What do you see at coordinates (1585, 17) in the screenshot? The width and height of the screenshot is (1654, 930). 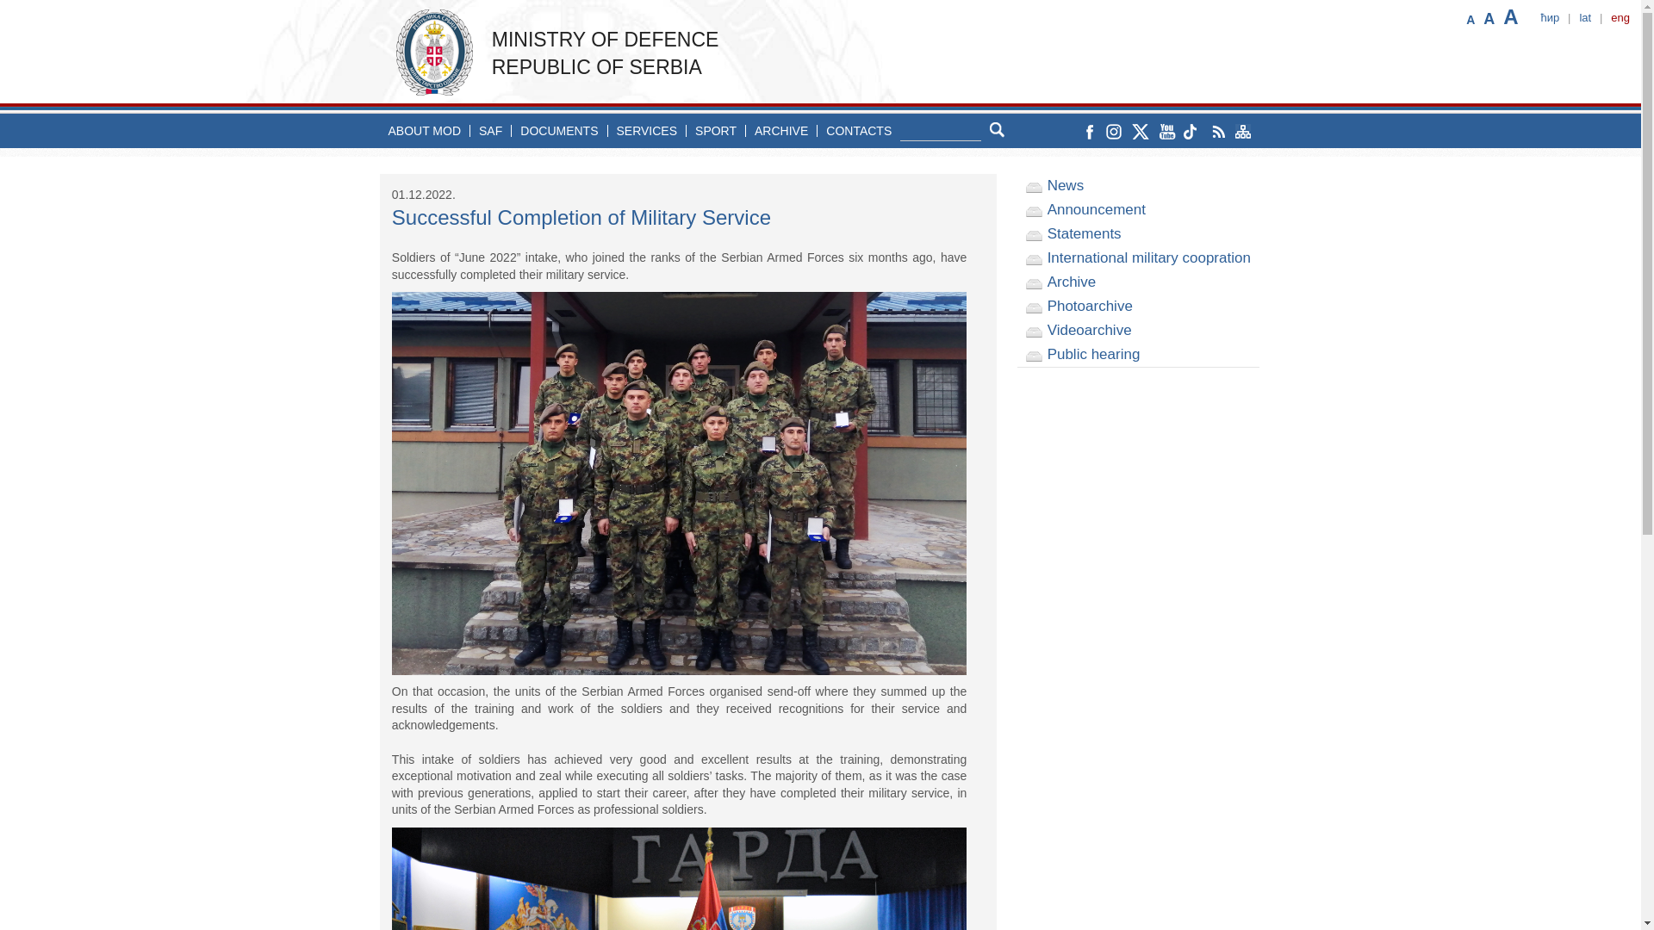 I see `lat` at bounding box center [1585, 17].